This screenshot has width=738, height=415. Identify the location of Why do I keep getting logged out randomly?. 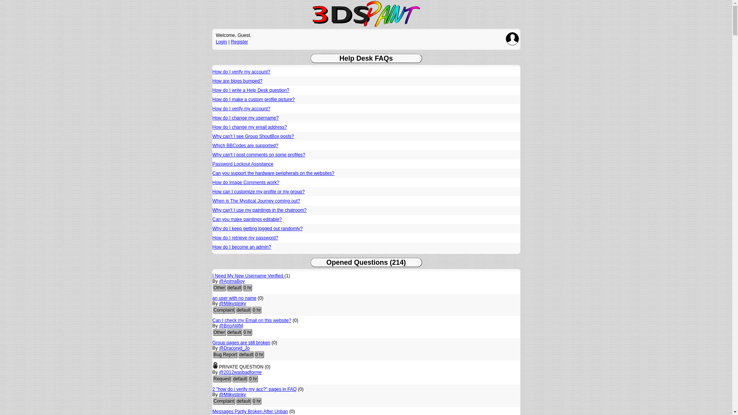
(258, 229).